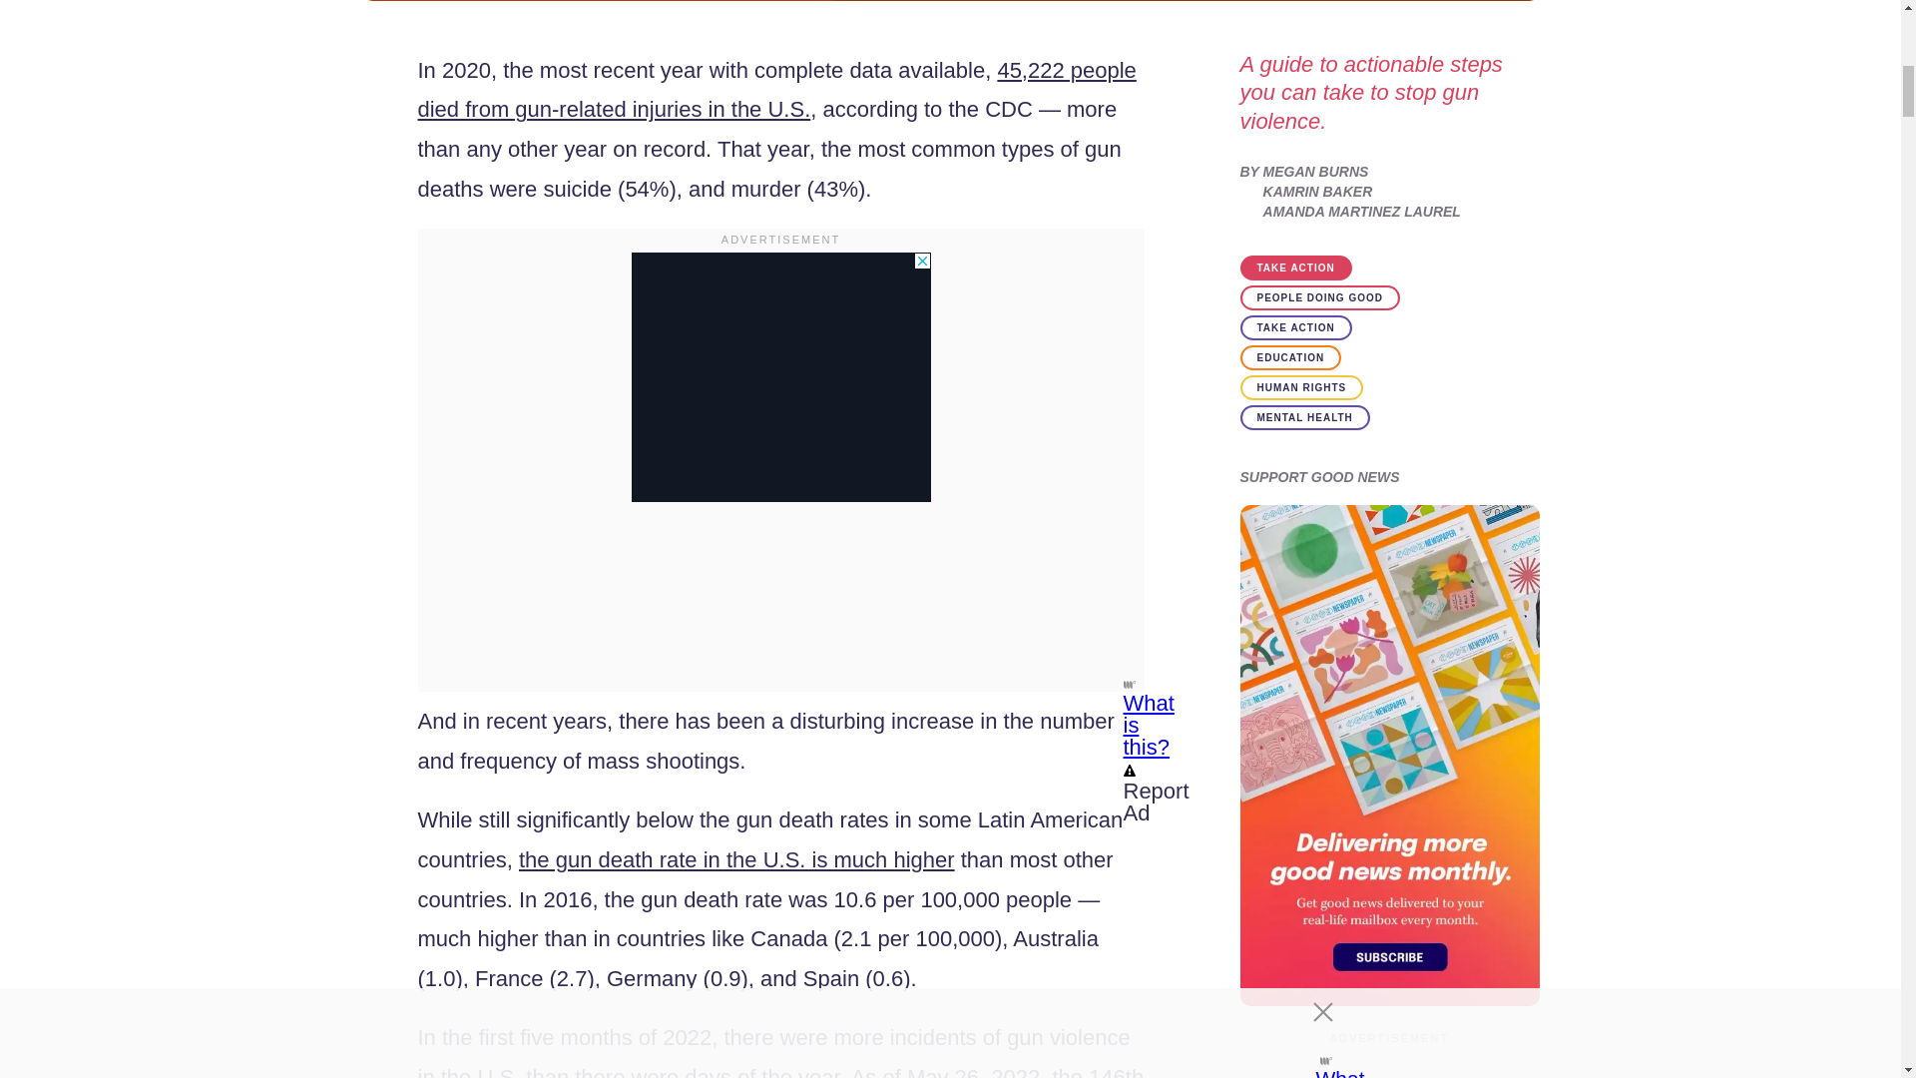  Describe the element at coordinates (776, 90) in the screenshot. I see `45,222 people died from gun-related injuries in the U.S.` at that location.